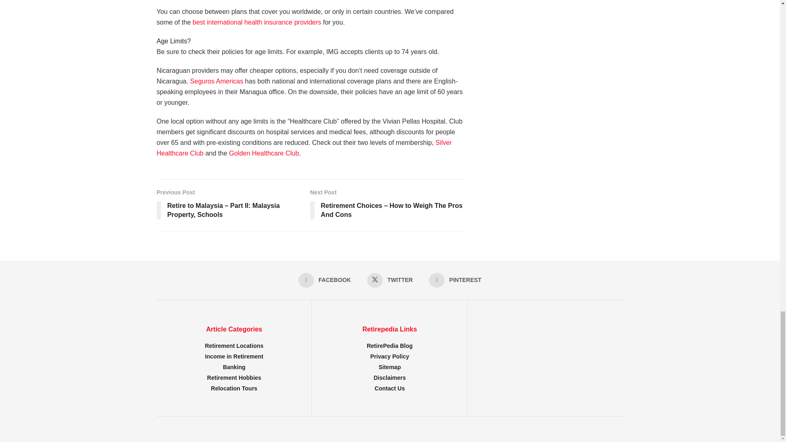  I want to click on best international health insurance providers, so click(257, 22).